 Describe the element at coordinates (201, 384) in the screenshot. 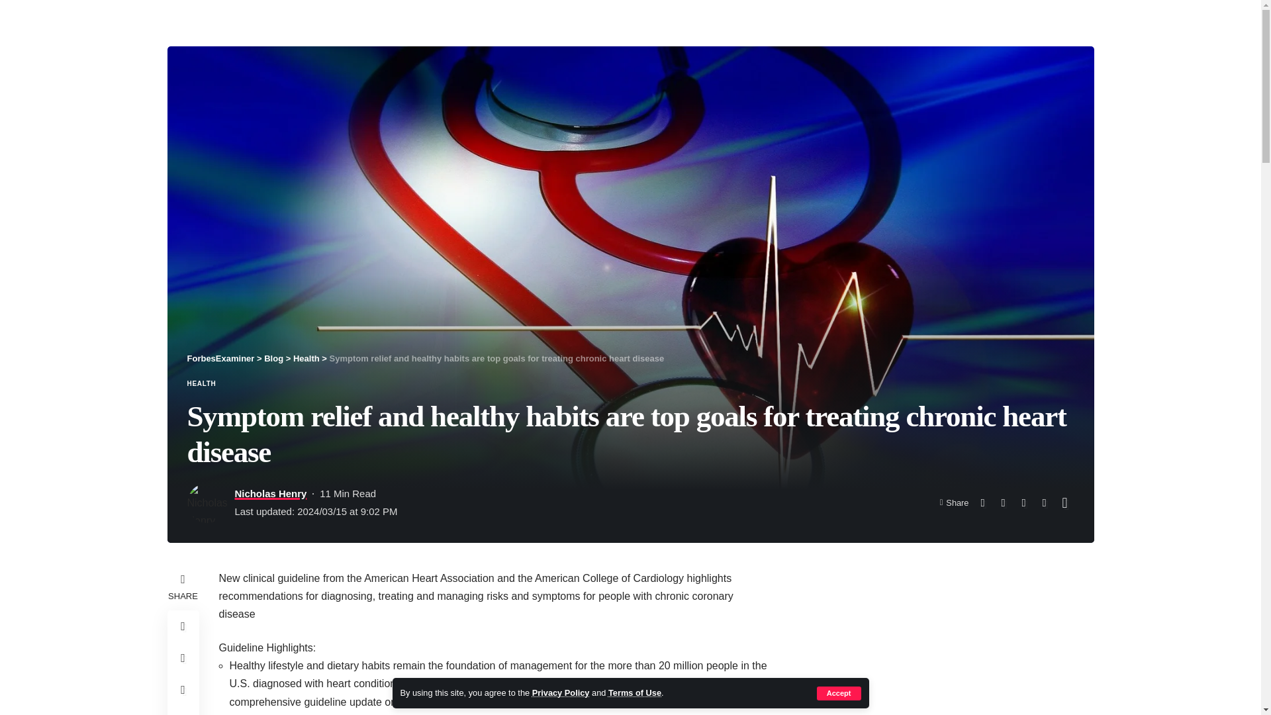

I see `HEALTH` at that location.